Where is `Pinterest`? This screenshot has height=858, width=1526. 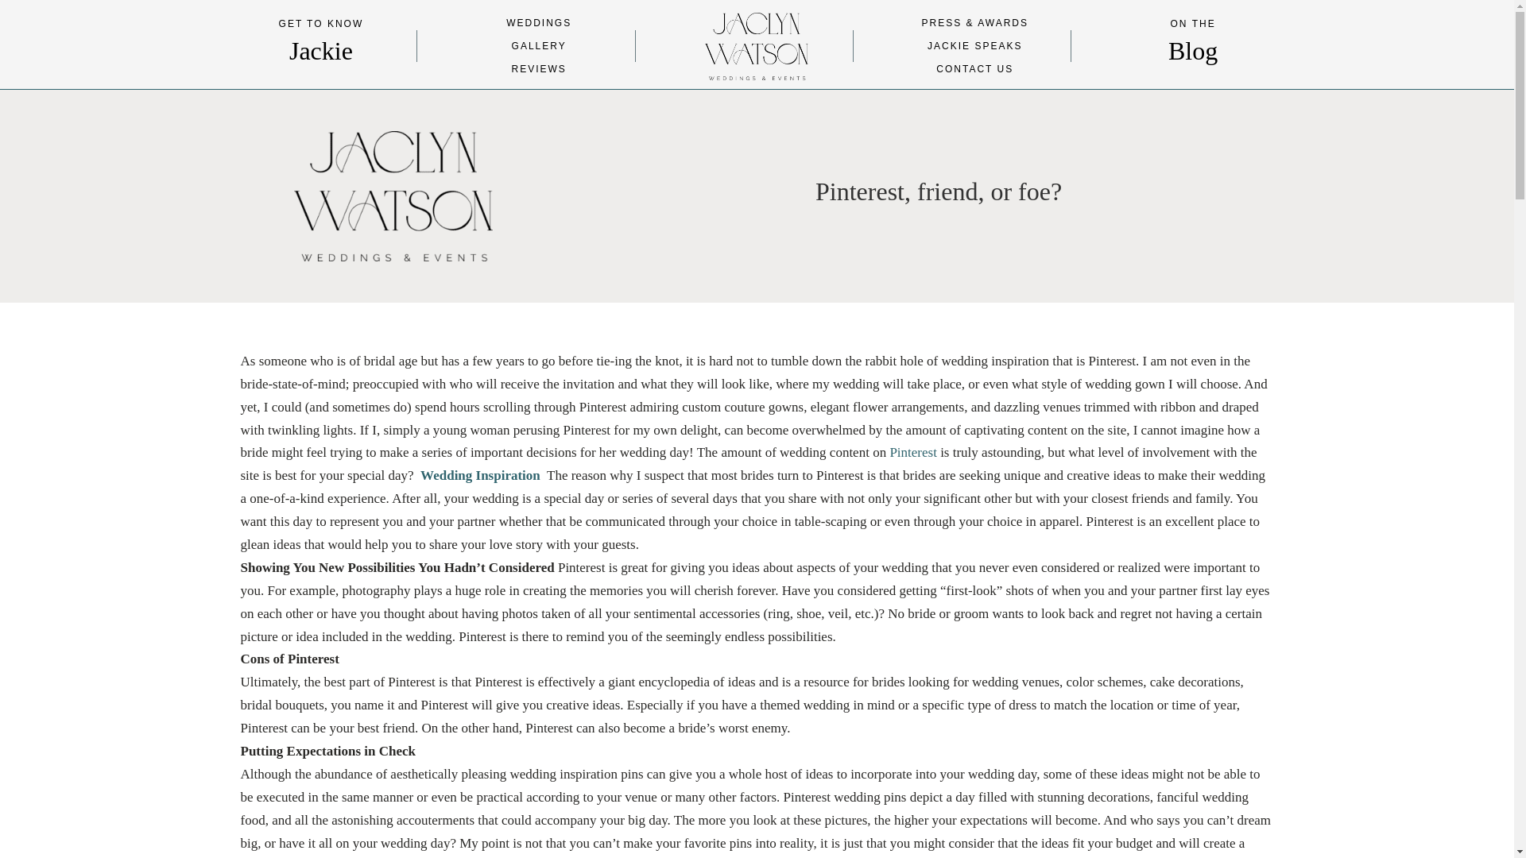
Pinterest is located at coordinates (914, 452).